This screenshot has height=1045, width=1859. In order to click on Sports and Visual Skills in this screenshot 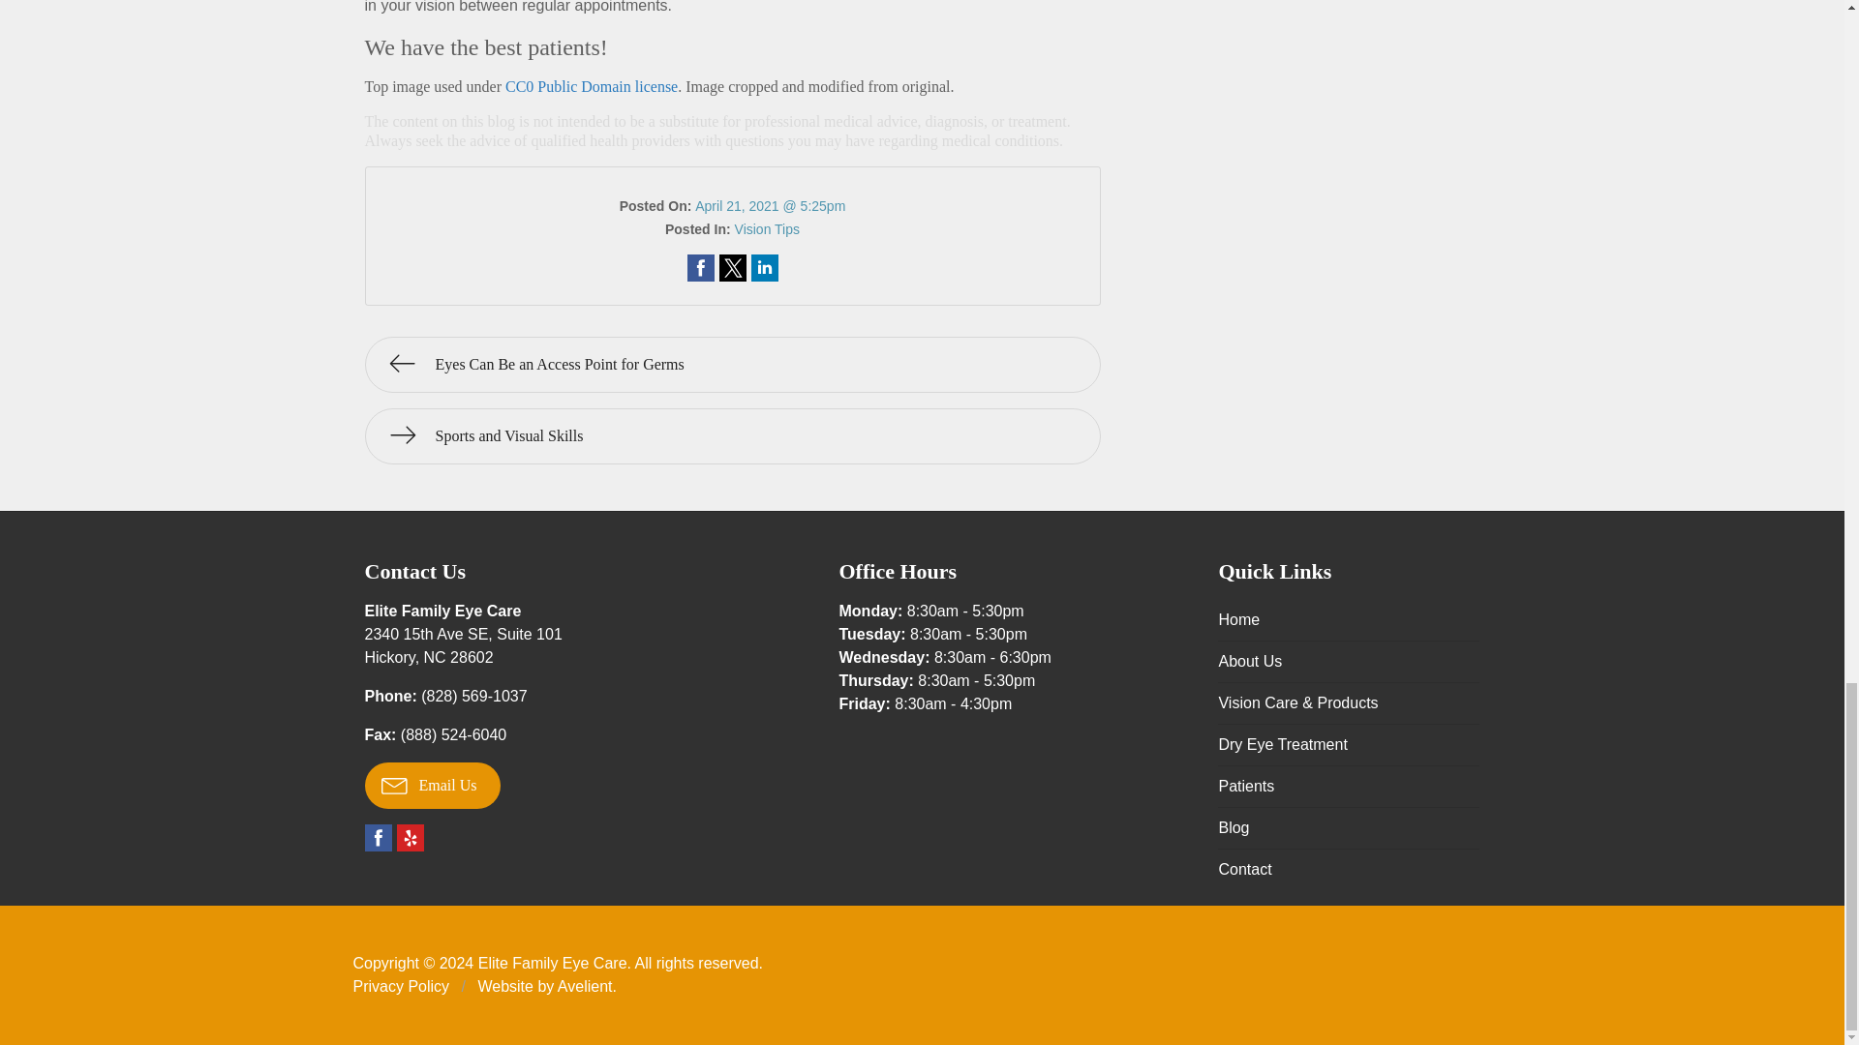, I will do `click(732, 435)`.